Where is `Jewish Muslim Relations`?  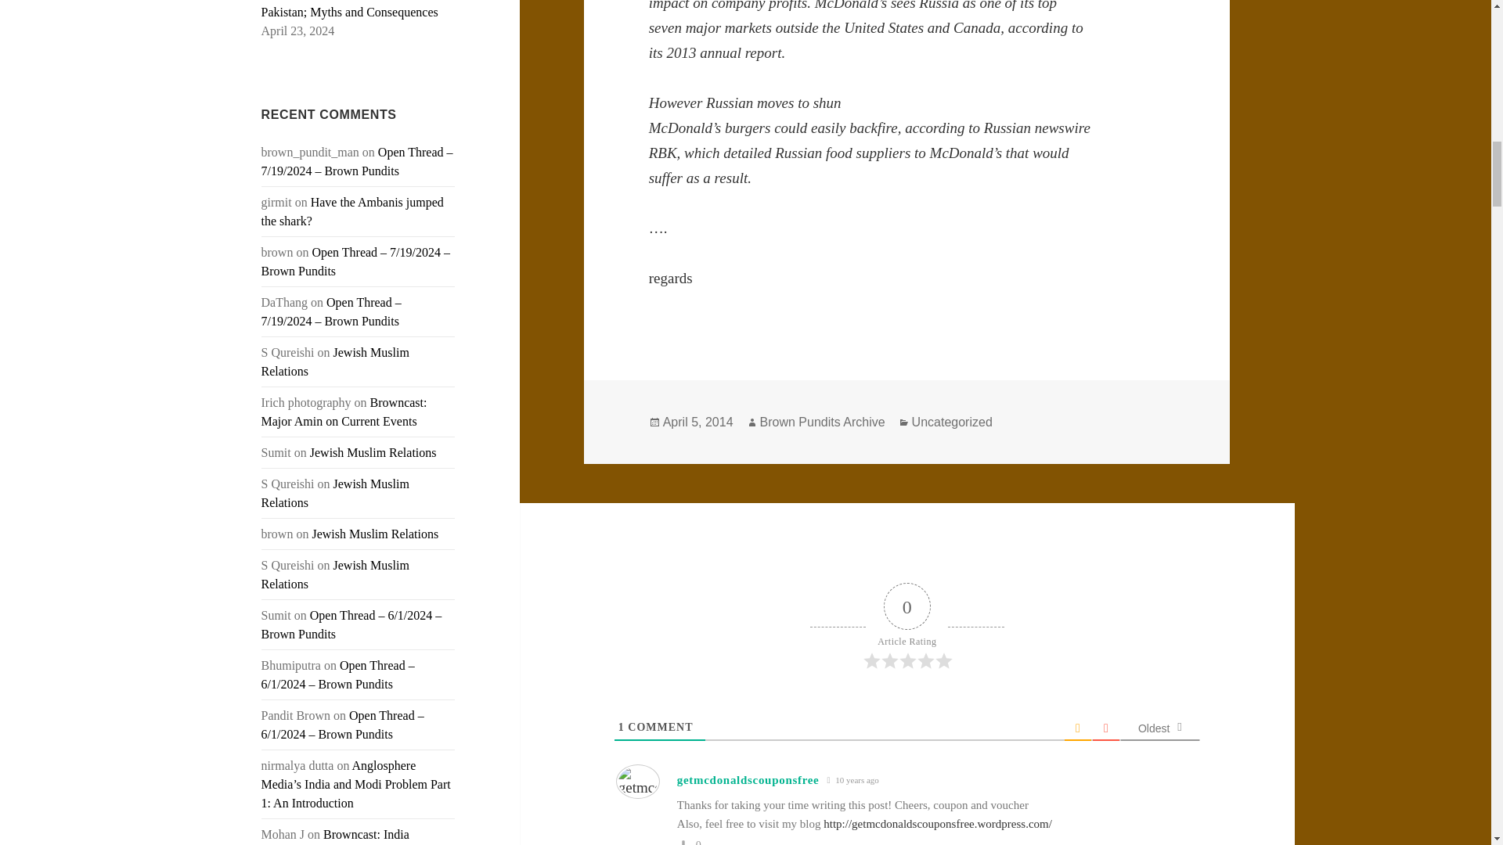
Jewish Muslim Relations is located at coordinates (335, 361).